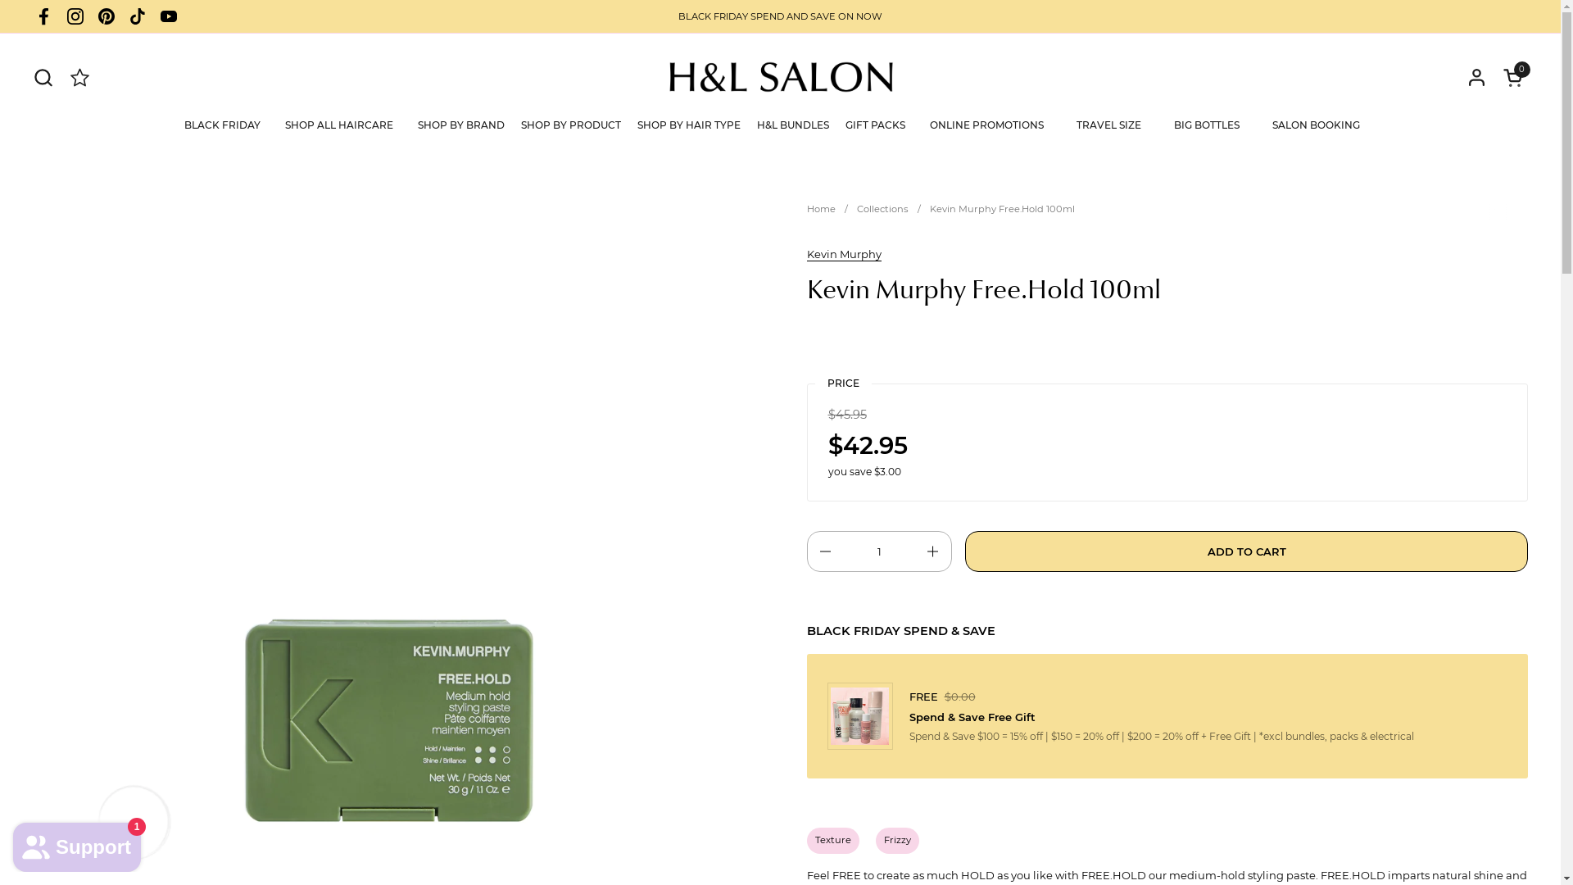 This screenshot has width=1573, height=885. I want to click on Home, so click(820, 210).